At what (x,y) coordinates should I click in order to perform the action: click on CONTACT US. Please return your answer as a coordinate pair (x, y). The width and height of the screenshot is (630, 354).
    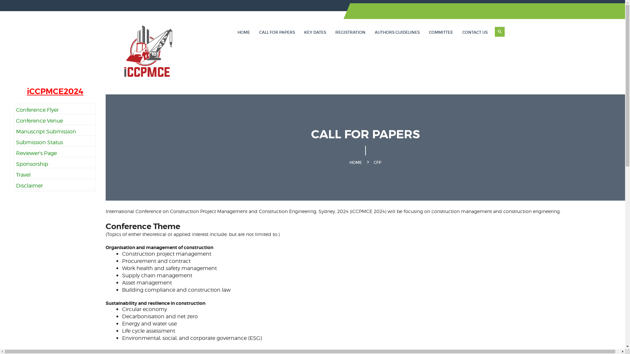
    Looking at the image, I should click on (474, 32).